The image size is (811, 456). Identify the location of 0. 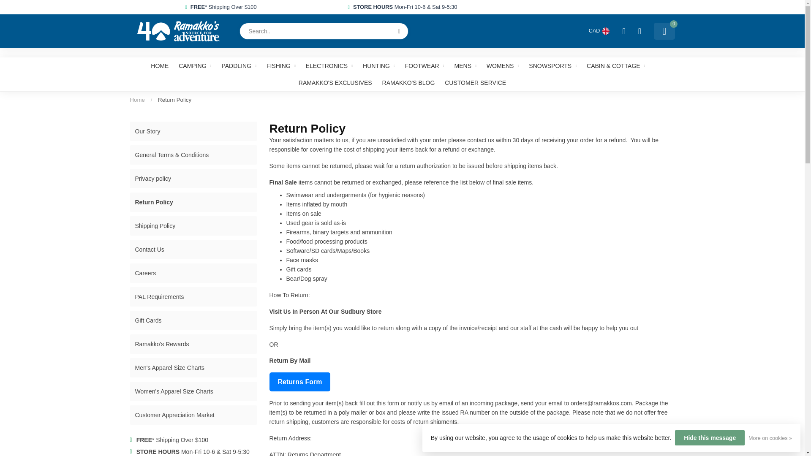
(664, 31).